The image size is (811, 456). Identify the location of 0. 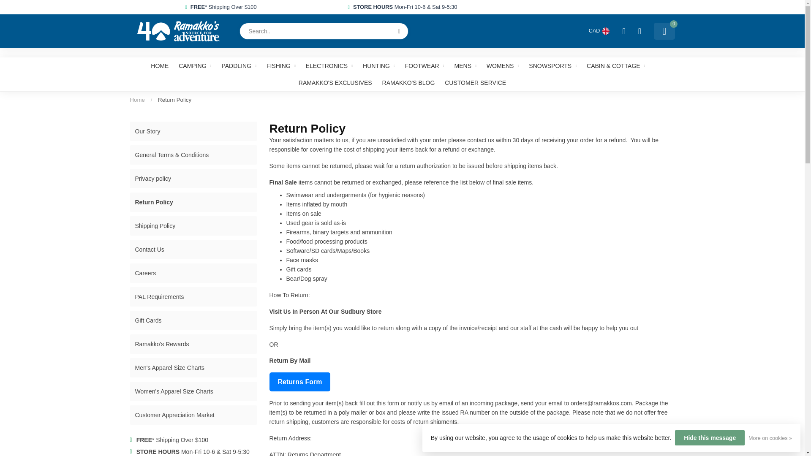
(664, 31).